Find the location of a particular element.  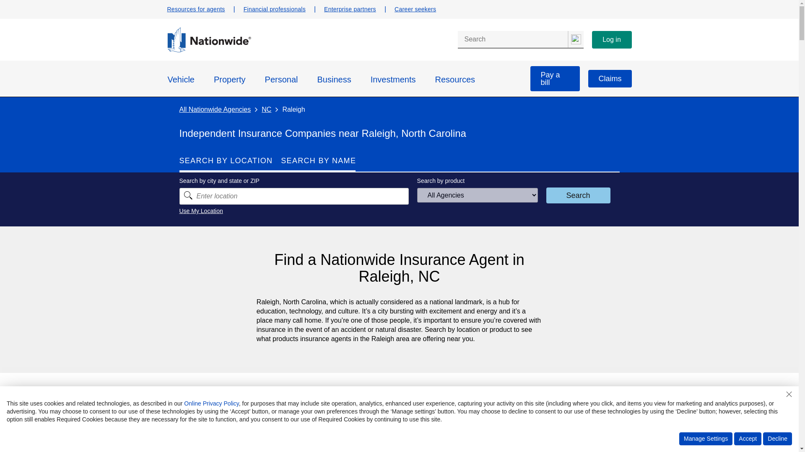

Financial professionals is located at coordinates (275, 9).